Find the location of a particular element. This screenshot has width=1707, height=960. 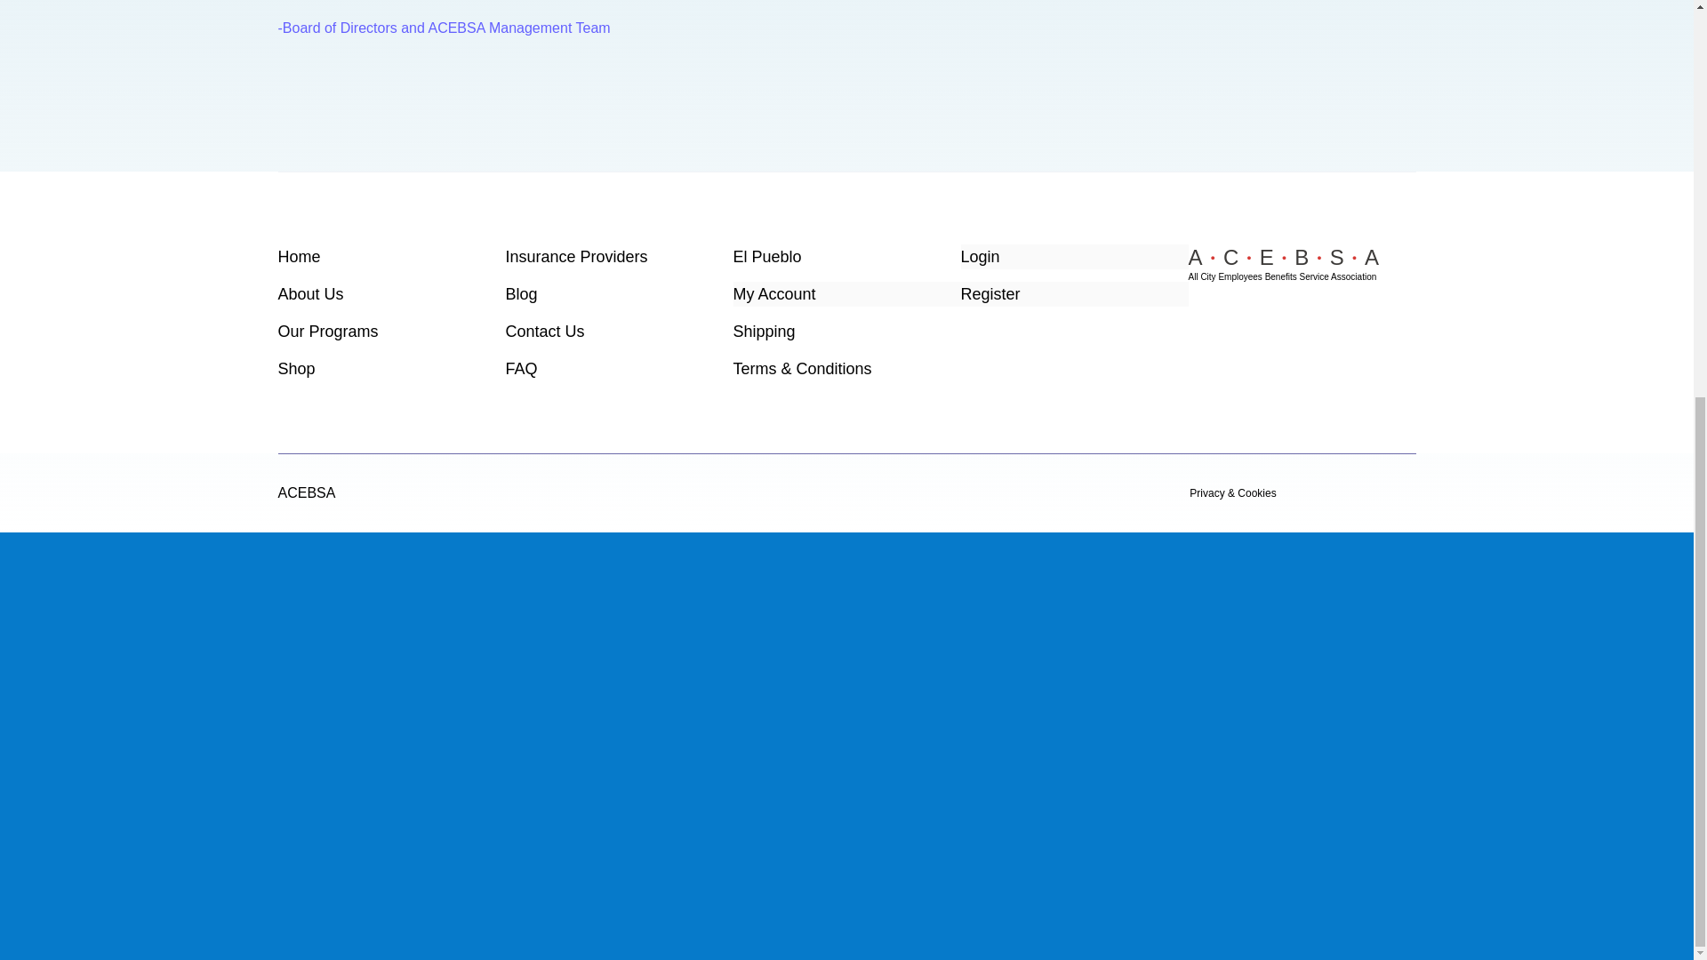

Blog is located at coordinates (619, 293).